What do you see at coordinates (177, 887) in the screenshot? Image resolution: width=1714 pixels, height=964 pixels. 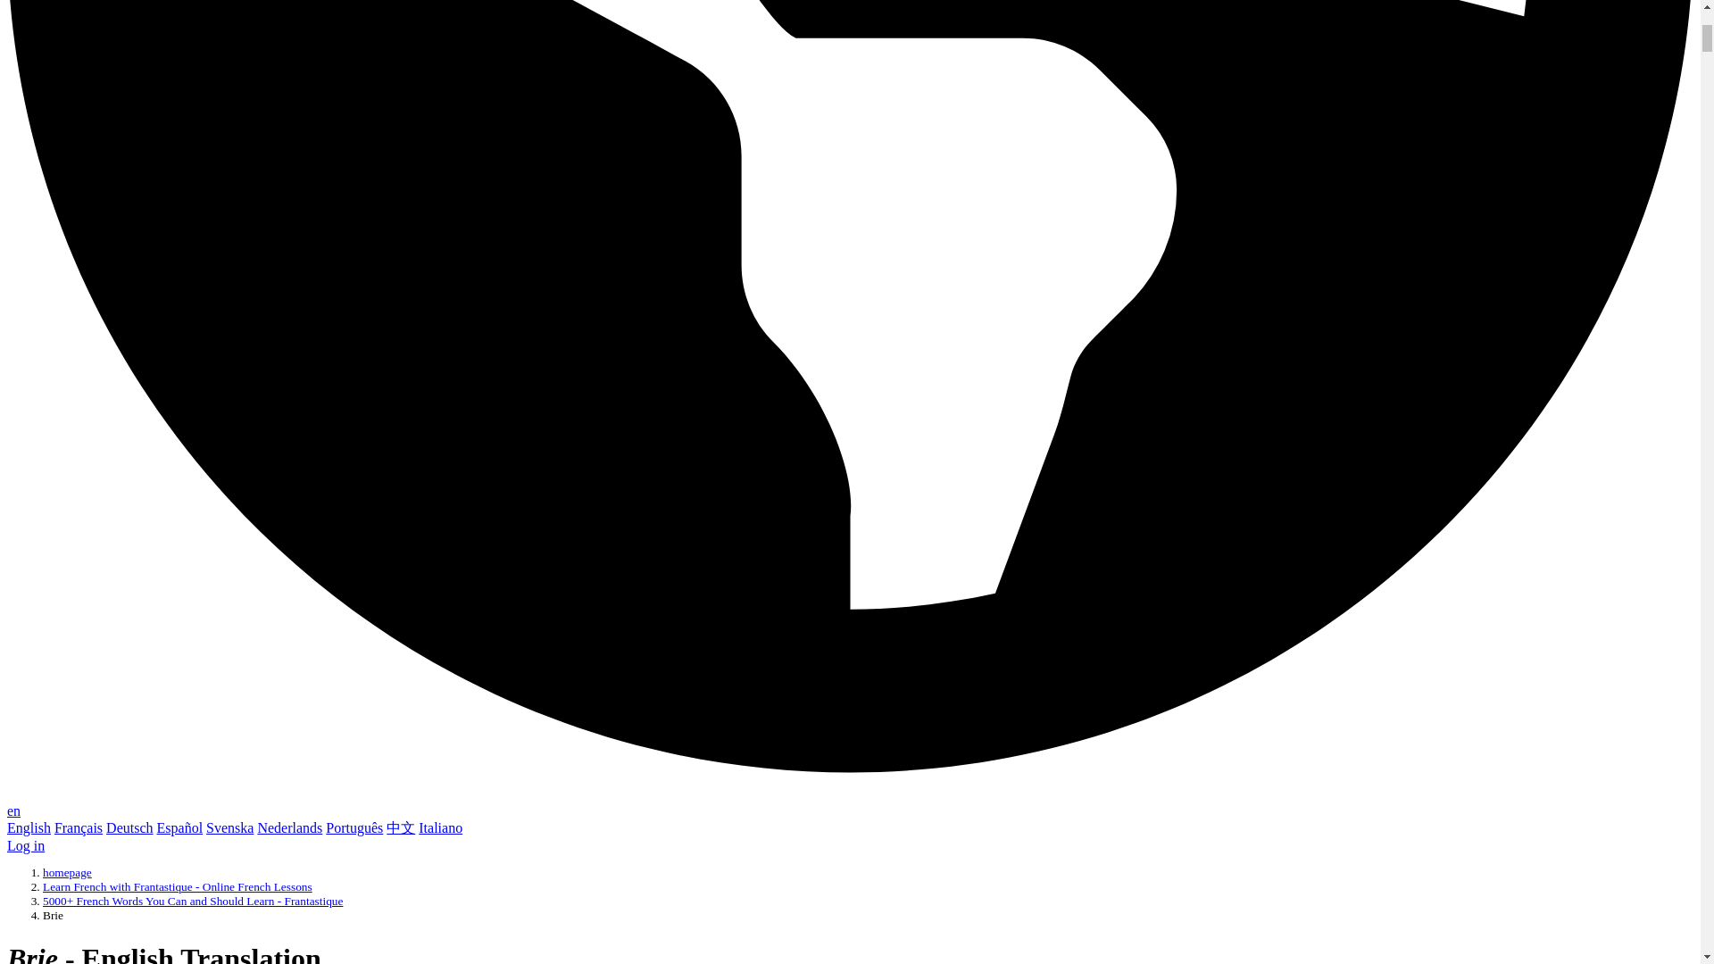 I see `Learn French with Frantastique - Online French Lessons` at bounding box center [177, 887].